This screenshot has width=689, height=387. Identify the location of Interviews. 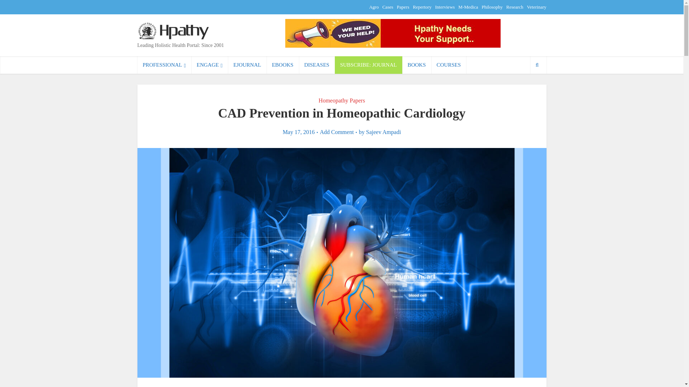
(445, 7).